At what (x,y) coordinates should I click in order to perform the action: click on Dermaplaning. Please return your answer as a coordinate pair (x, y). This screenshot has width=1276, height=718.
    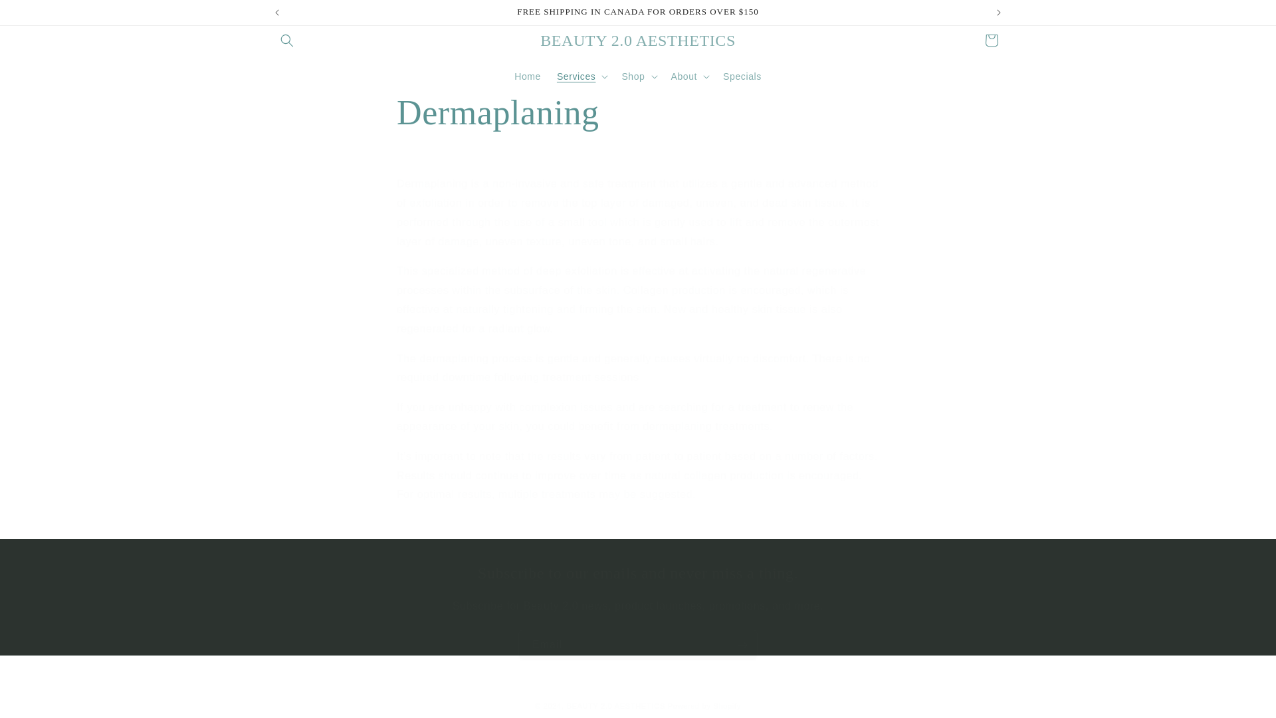
    Looking at the image, I should click on (638, 113).